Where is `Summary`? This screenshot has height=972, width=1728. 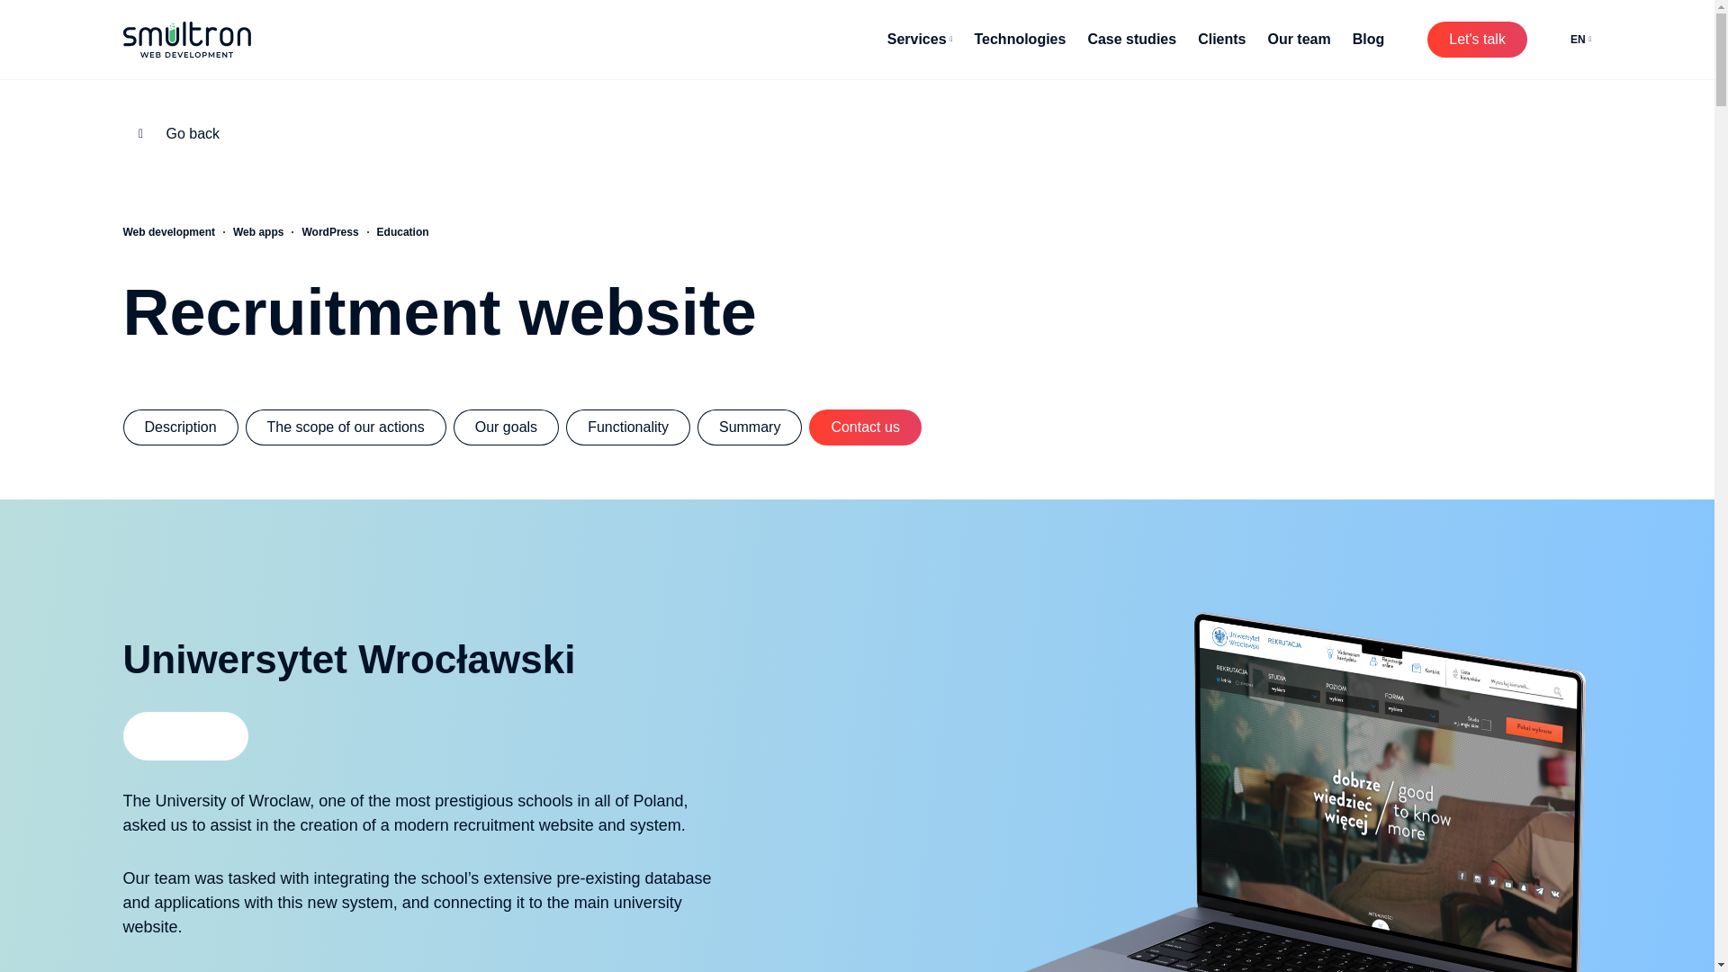 Summary is located at coordinates (749, 427).